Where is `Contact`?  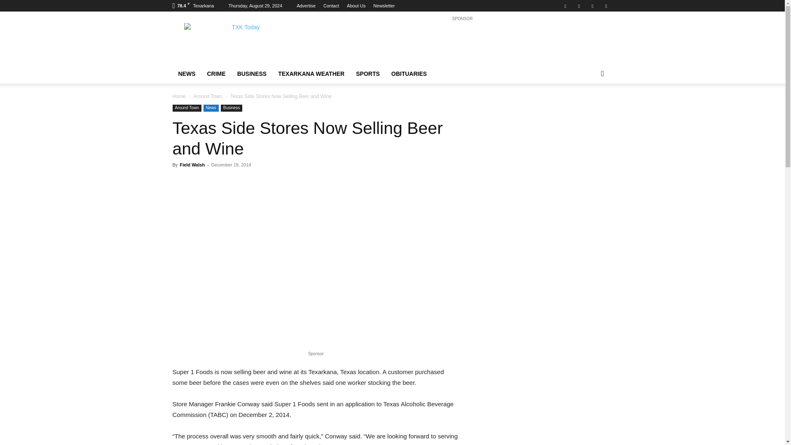
Contact is located at coordinates (331, 6).